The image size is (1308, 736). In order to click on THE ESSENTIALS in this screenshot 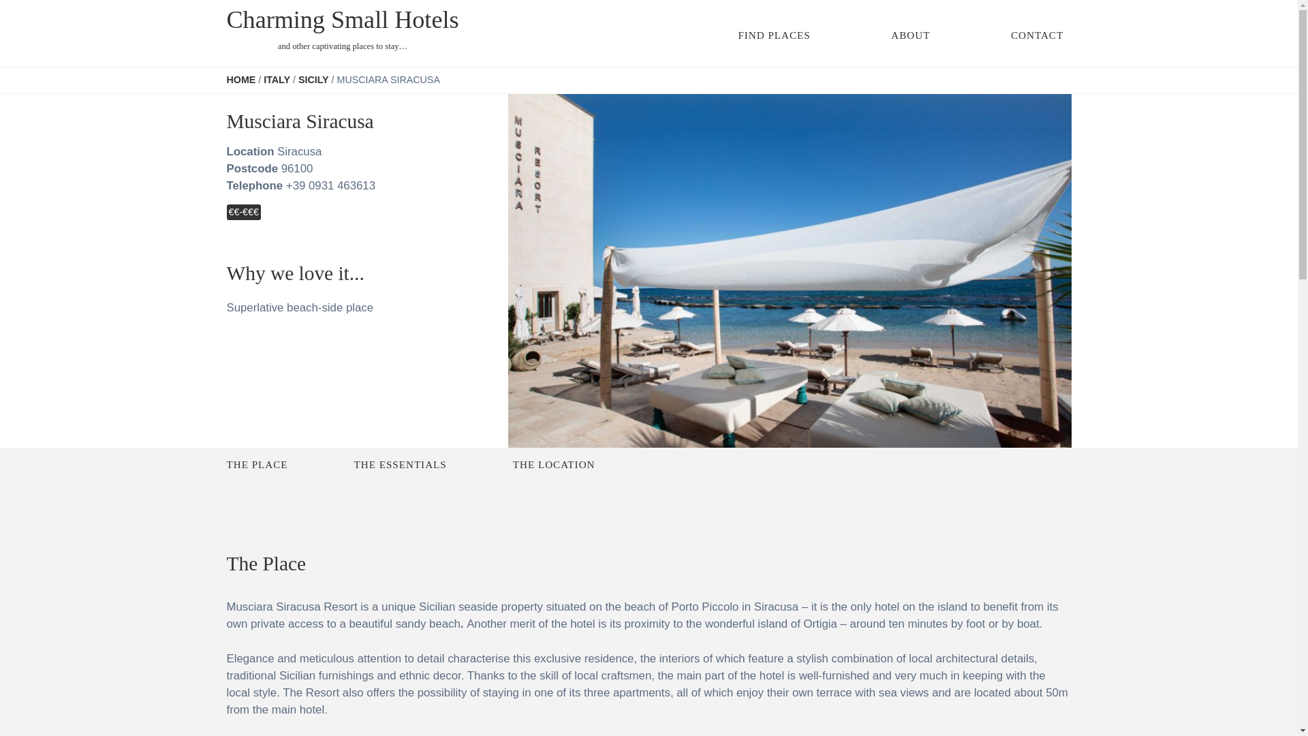, I will do `click(401, 465)`.